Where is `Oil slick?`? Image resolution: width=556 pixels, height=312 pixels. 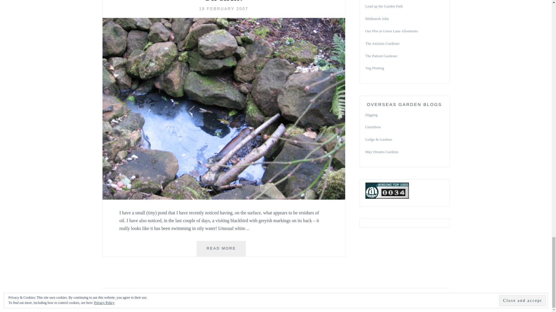
Oil slick? is located at coordinates (224, 8).